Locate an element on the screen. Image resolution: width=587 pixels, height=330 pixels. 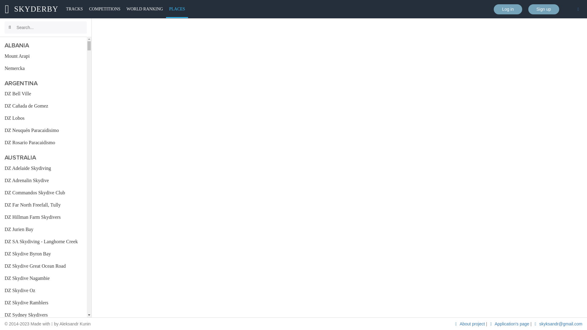
DZ SA Skydiving - Langhorne Creek is located at coordinates (43, 242).